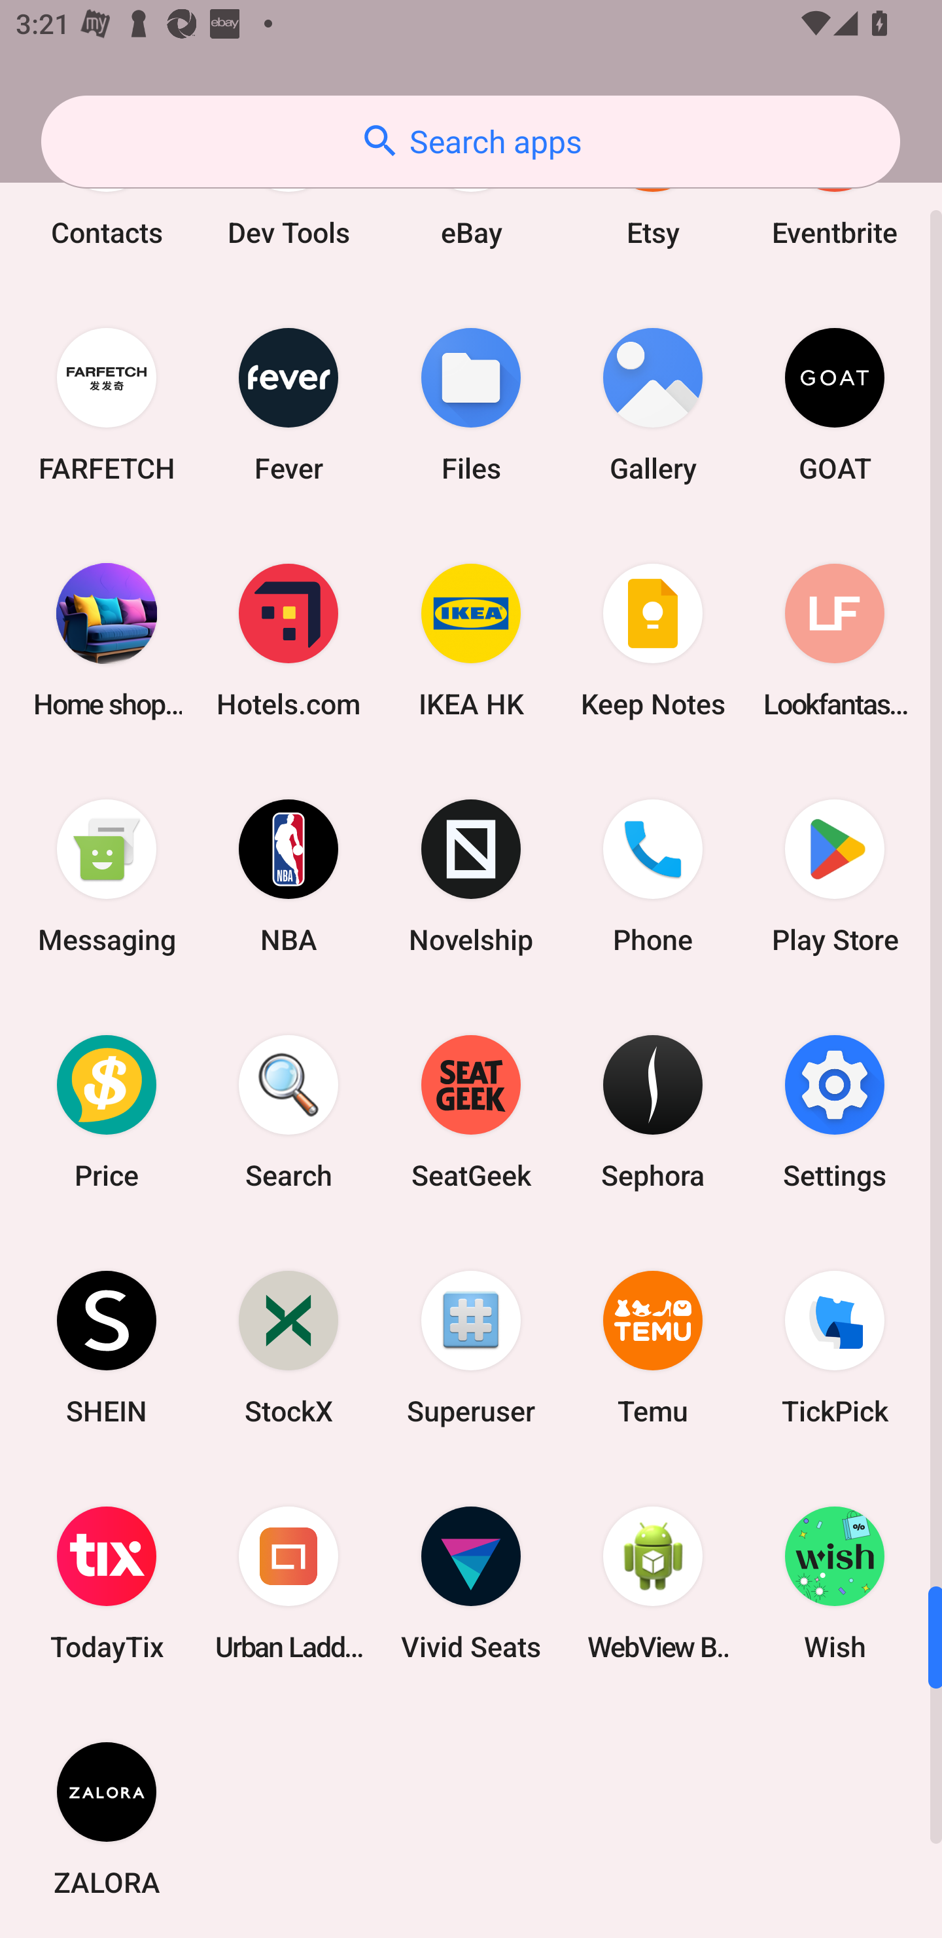 The image size is (942, 1938). What do you see at coordinates (653, 405) in the screenshot?
I see `Gallery` at bounding box center [653, 405].